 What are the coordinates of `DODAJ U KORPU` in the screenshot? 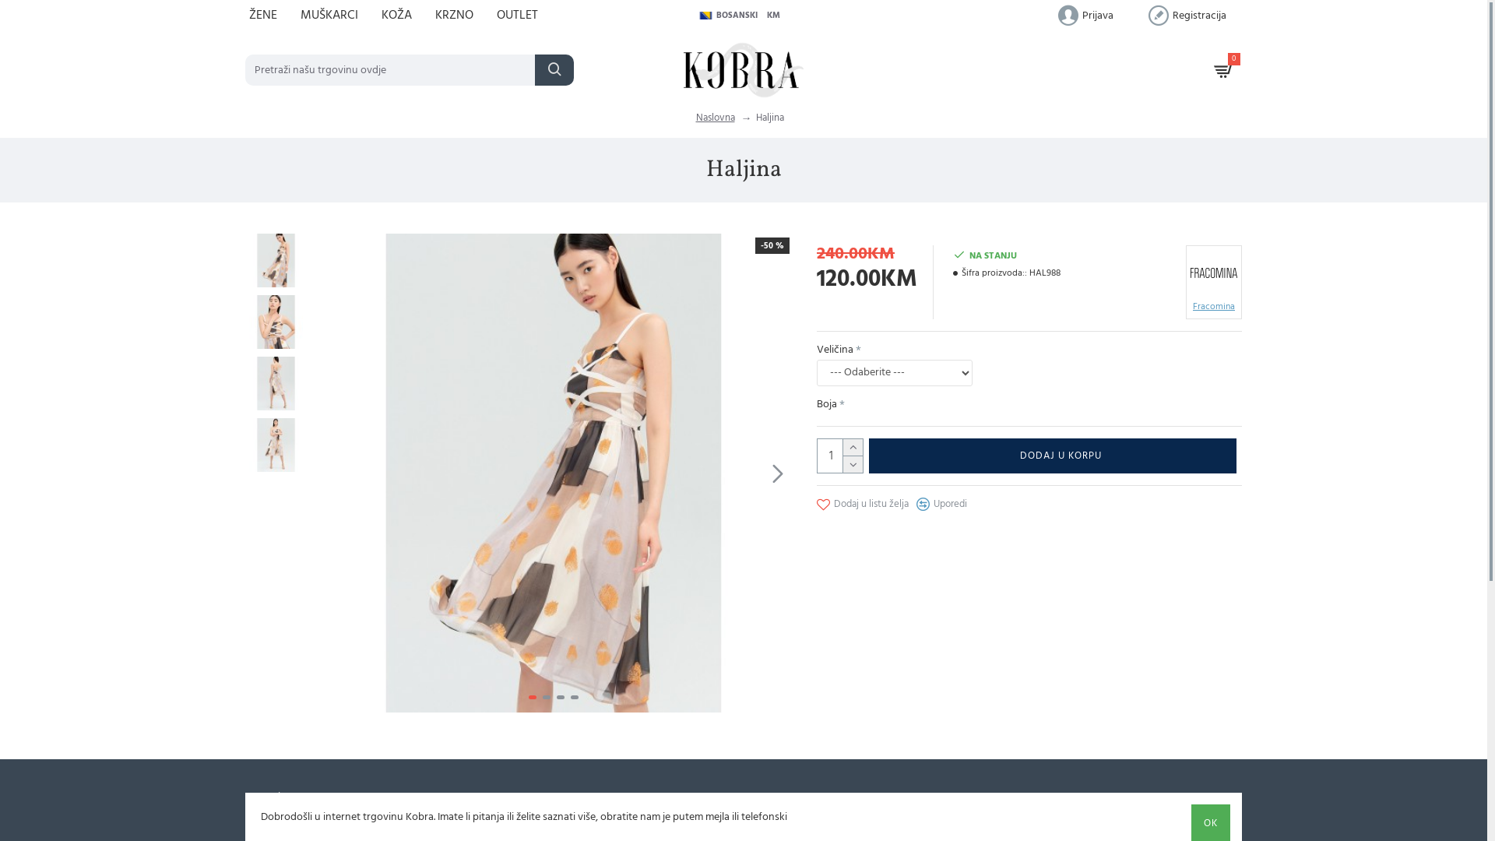 It's located at (1053, 456).